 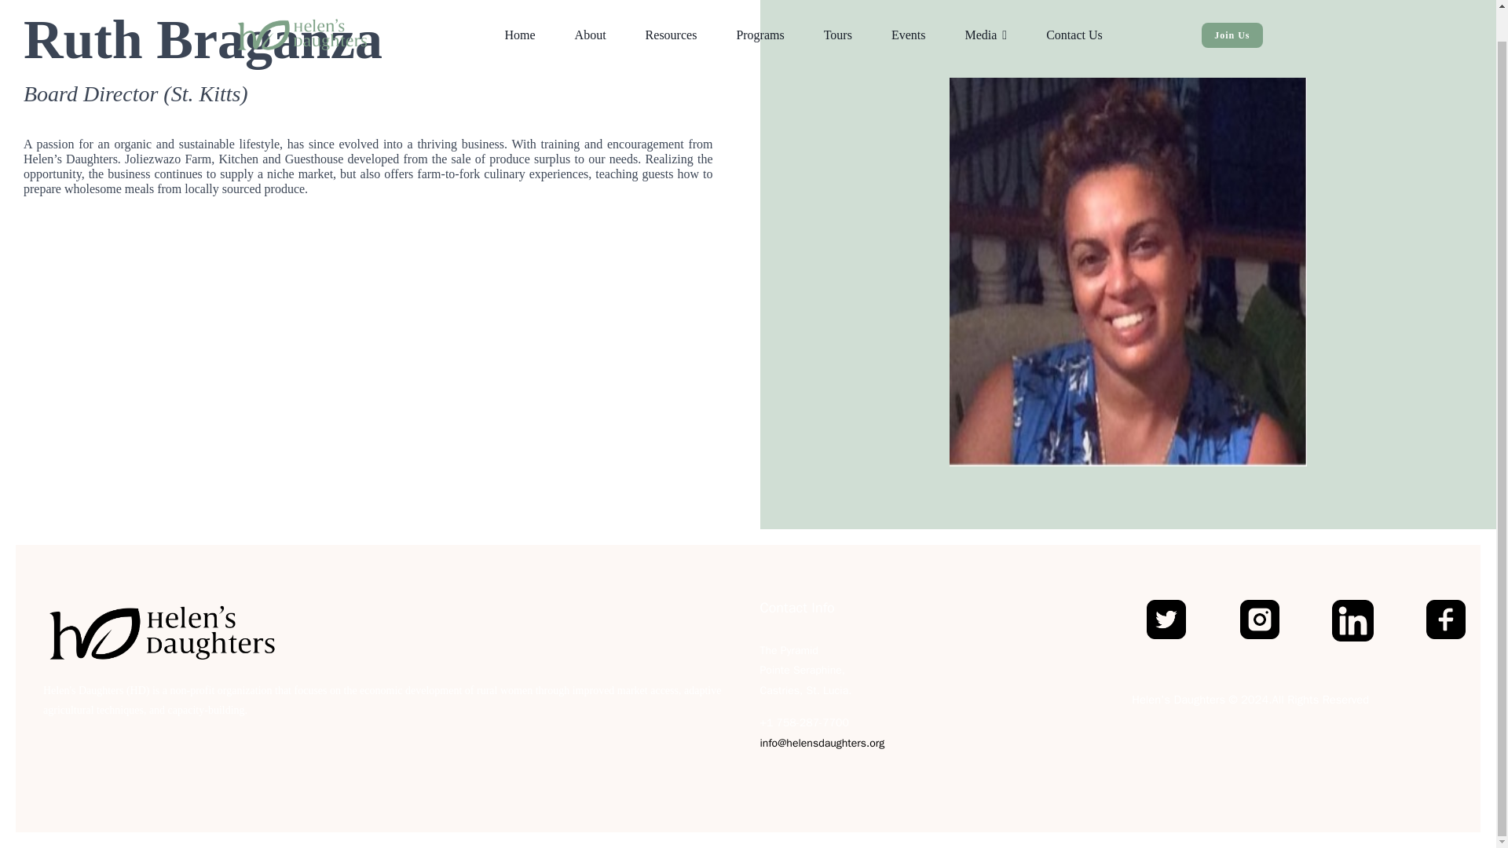 What do you see at coordinates (908, 19) in the screenshot?
I see `Events` at bounding box center [908, 19].